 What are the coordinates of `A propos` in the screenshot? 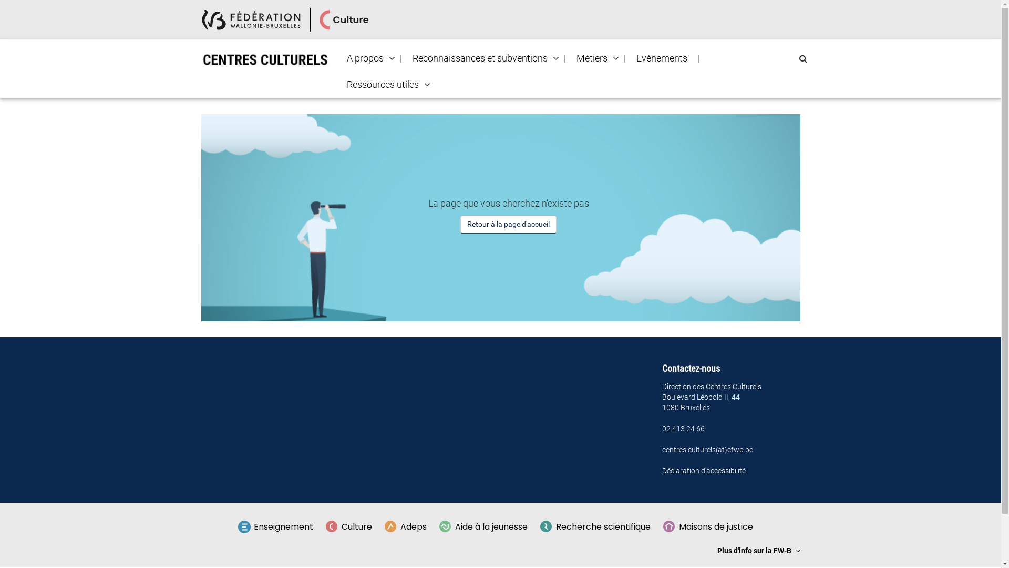 It's located at (365, 58).